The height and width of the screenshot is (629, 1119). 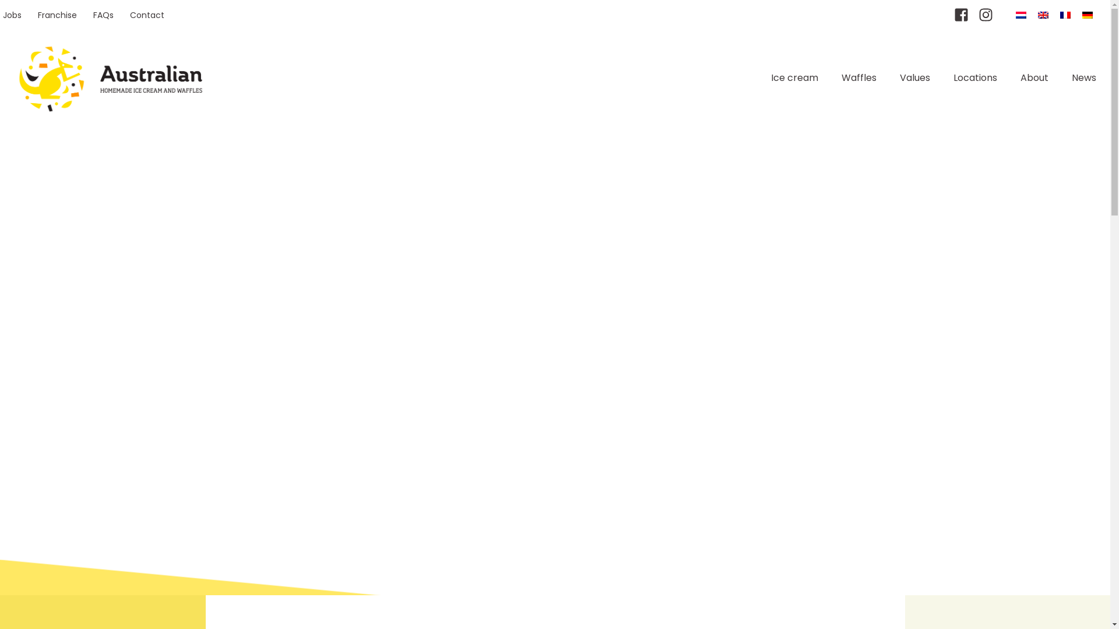 What do you see at coordinates (104, 15) in the screenshot?
I see `FAQs` at bounding box center [104, 15].